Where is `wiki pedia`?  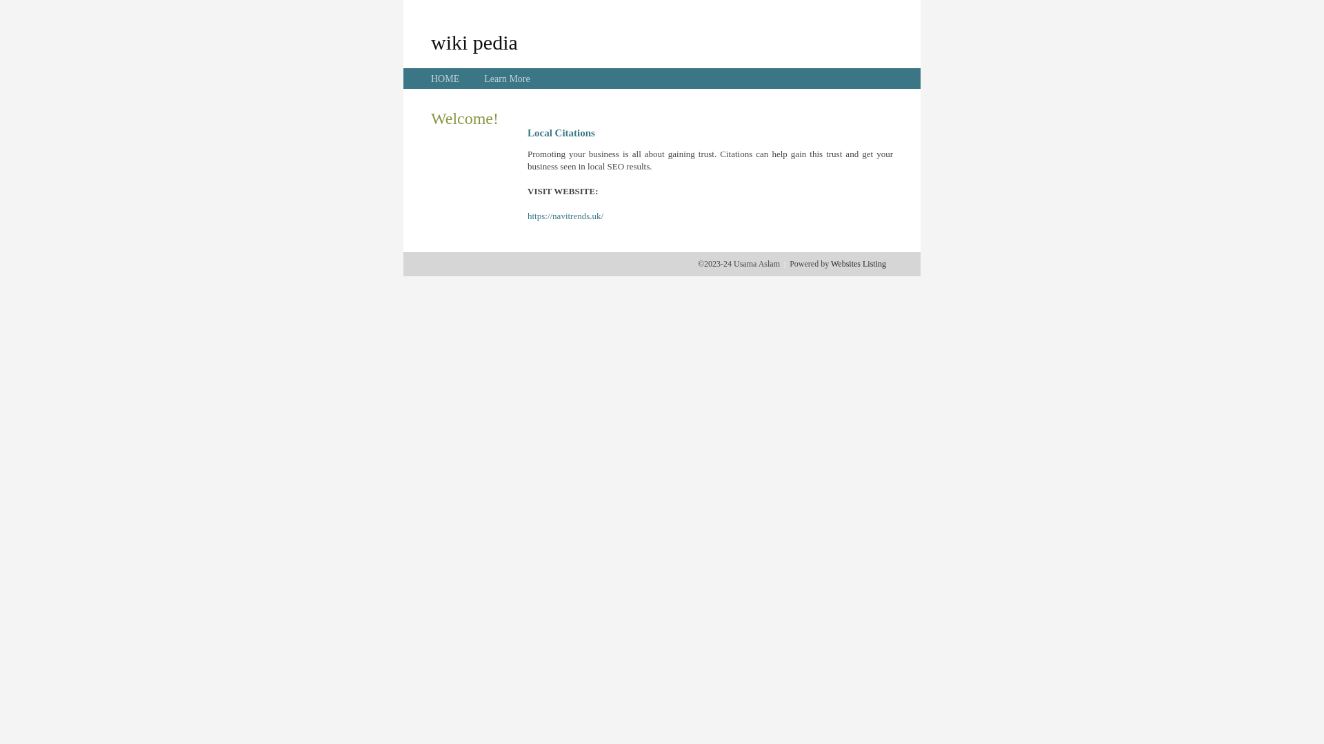
wiki pedia is located at coordinates (474, 42).